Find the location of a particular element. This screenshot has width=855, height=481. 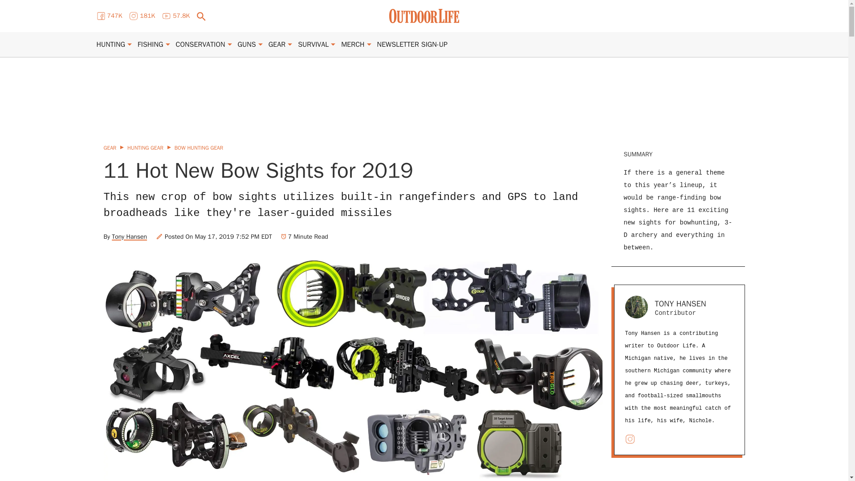

Merch is located at coordinates (353, 45).